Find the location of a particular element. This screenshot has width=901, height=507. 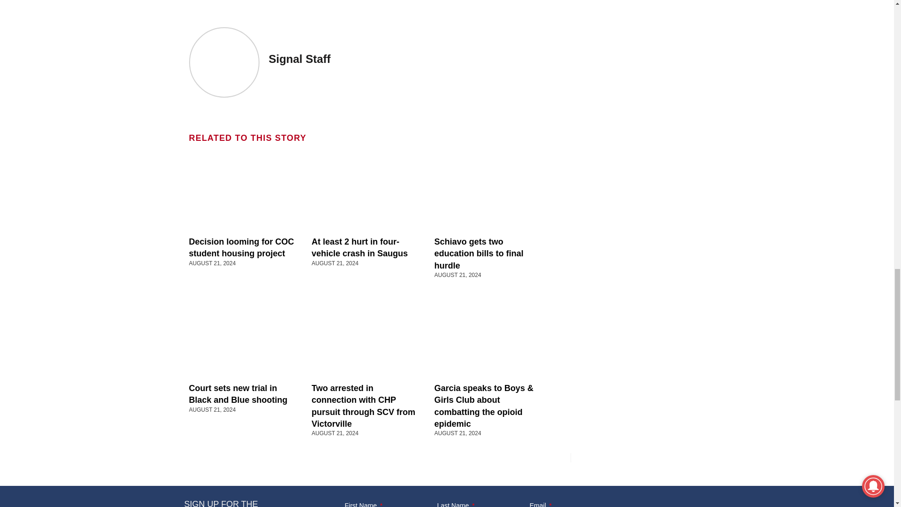

3rd party ad content is located at coordinates (366, 7).